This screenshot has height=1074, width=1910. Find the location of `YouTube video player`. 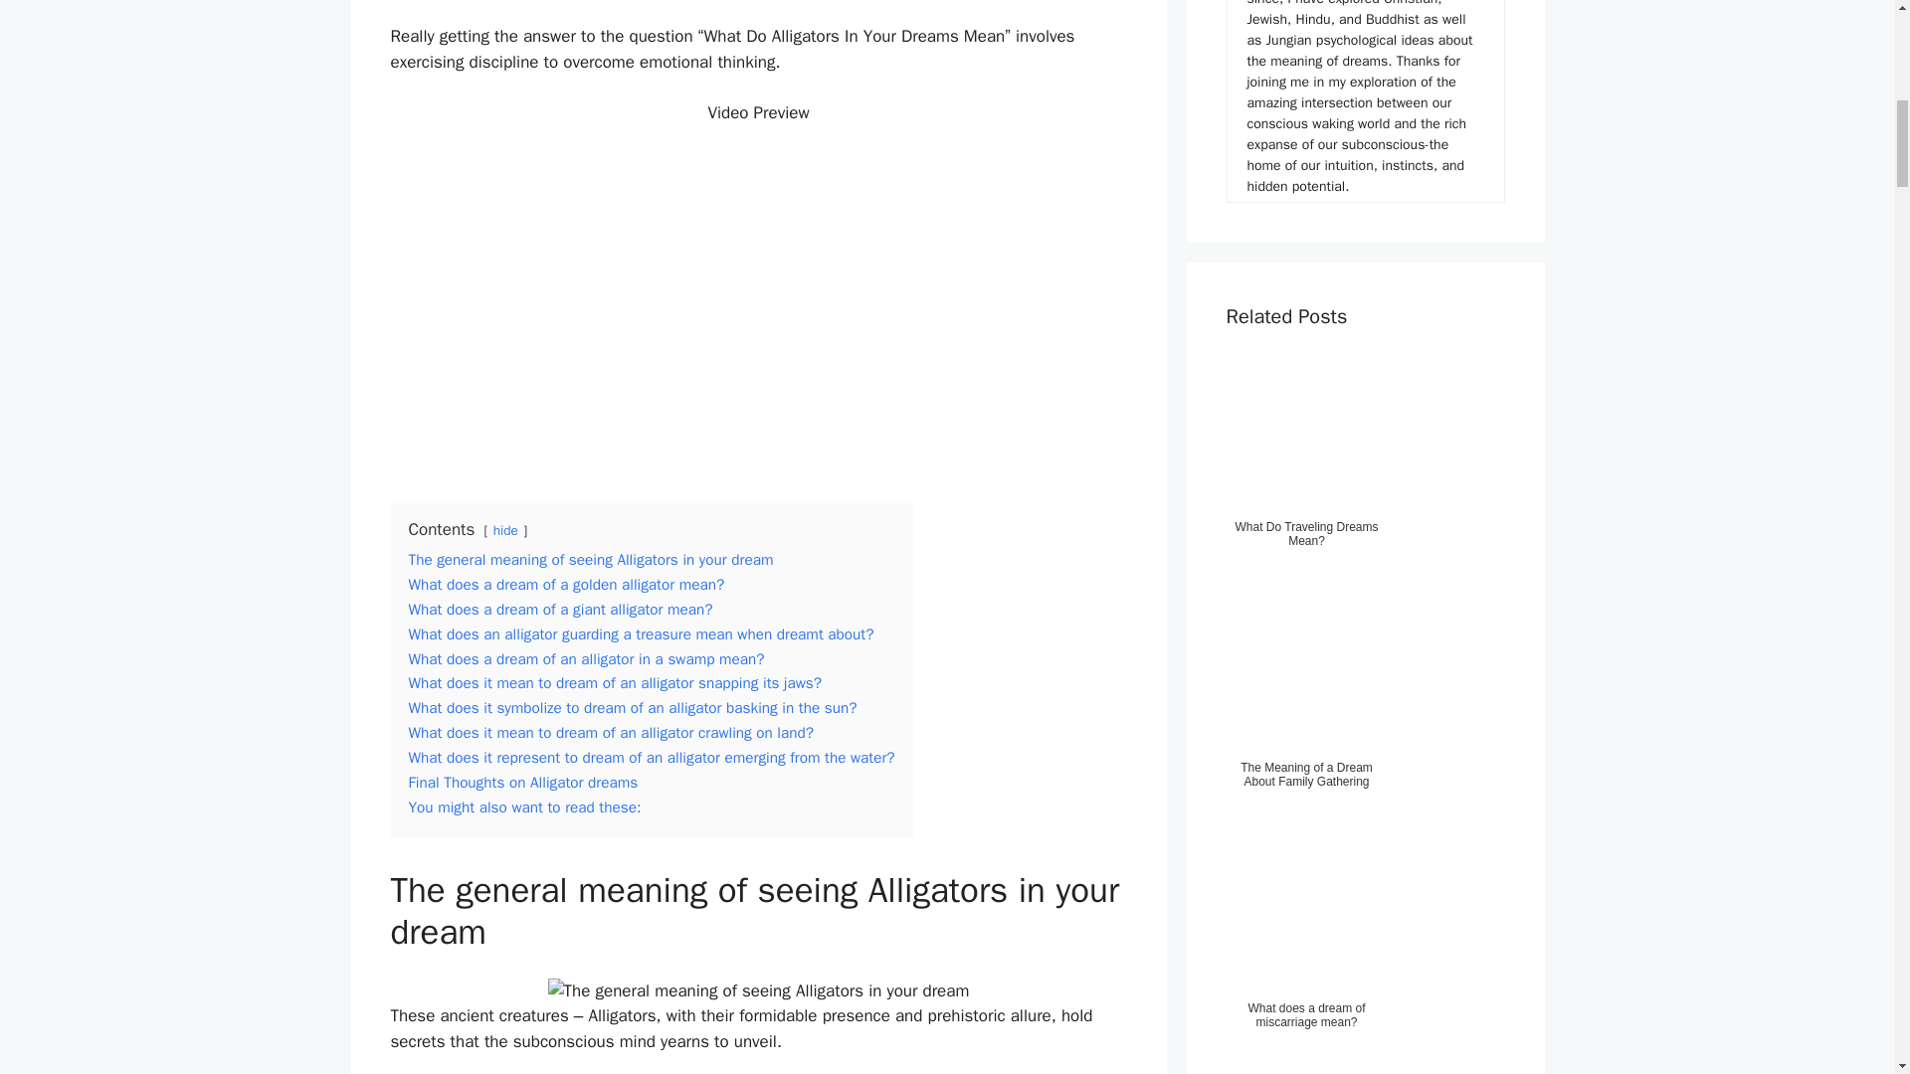

YouTube video player is located at coordinates (758, 307).